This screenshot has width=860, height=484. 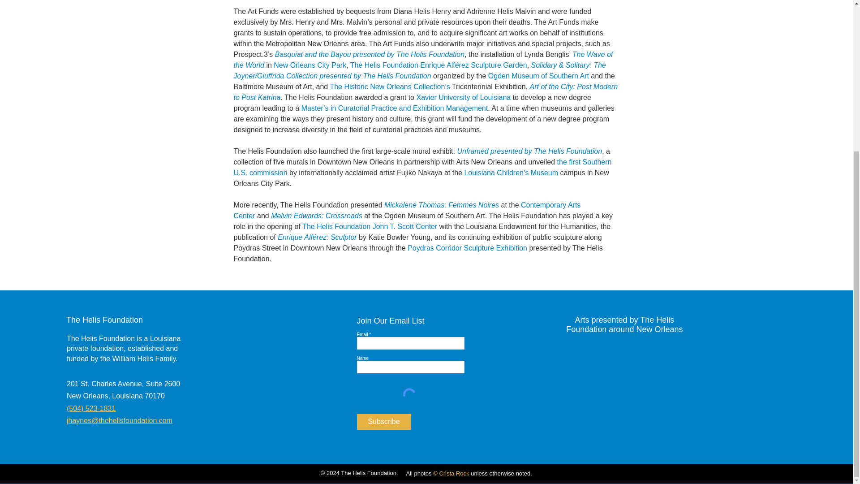 What do you see at coordinates (423, 60) in the screenshot?
I see `The Wave of the World` at bounding box center [423, 60].